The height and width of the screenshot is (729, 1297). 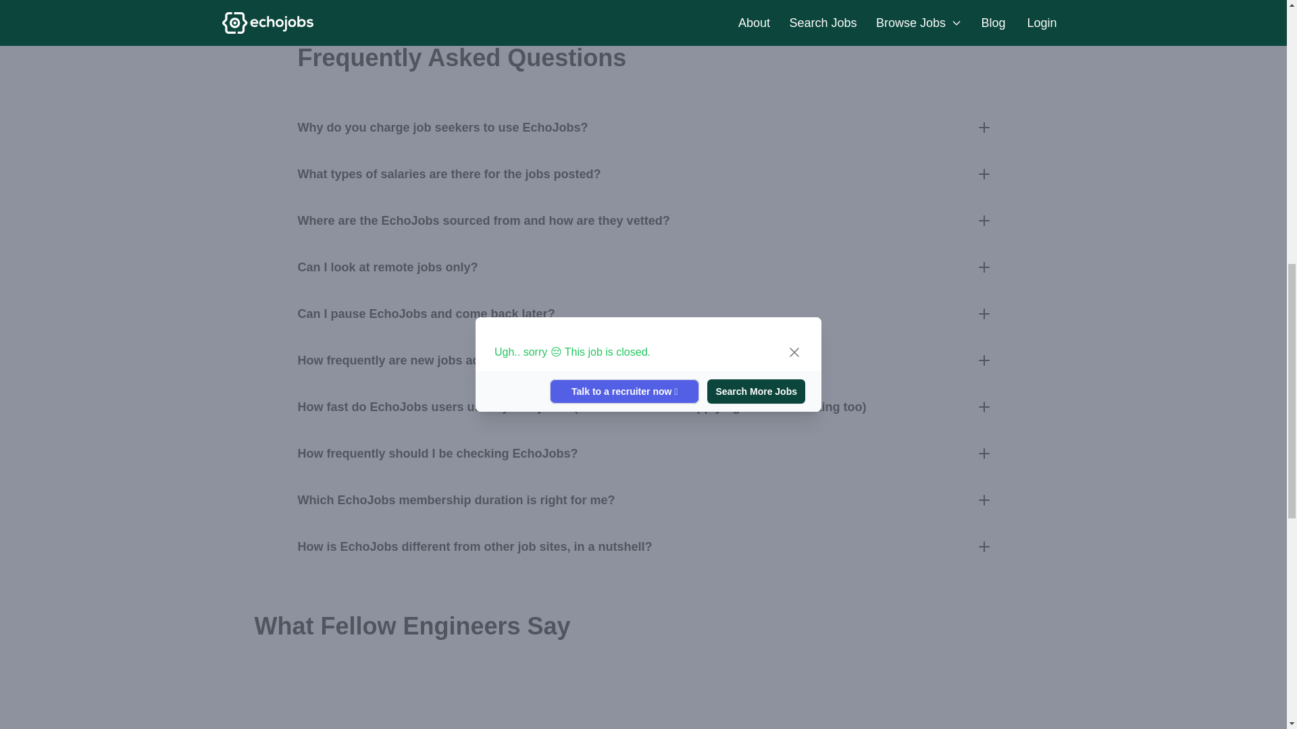 I want to click on Which EchoJobs membership duration is right for me?, so click(x=642, y=500).